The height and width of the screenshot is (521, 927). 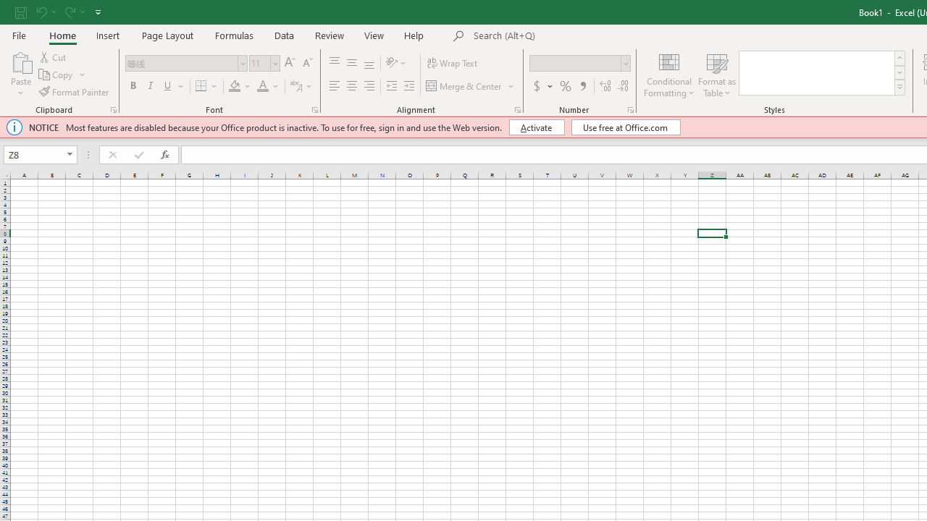 What do you see at coordinates (517, 110) in the screenshot?
I see `Format Cell Alignment` at bounding box center [517, 110].